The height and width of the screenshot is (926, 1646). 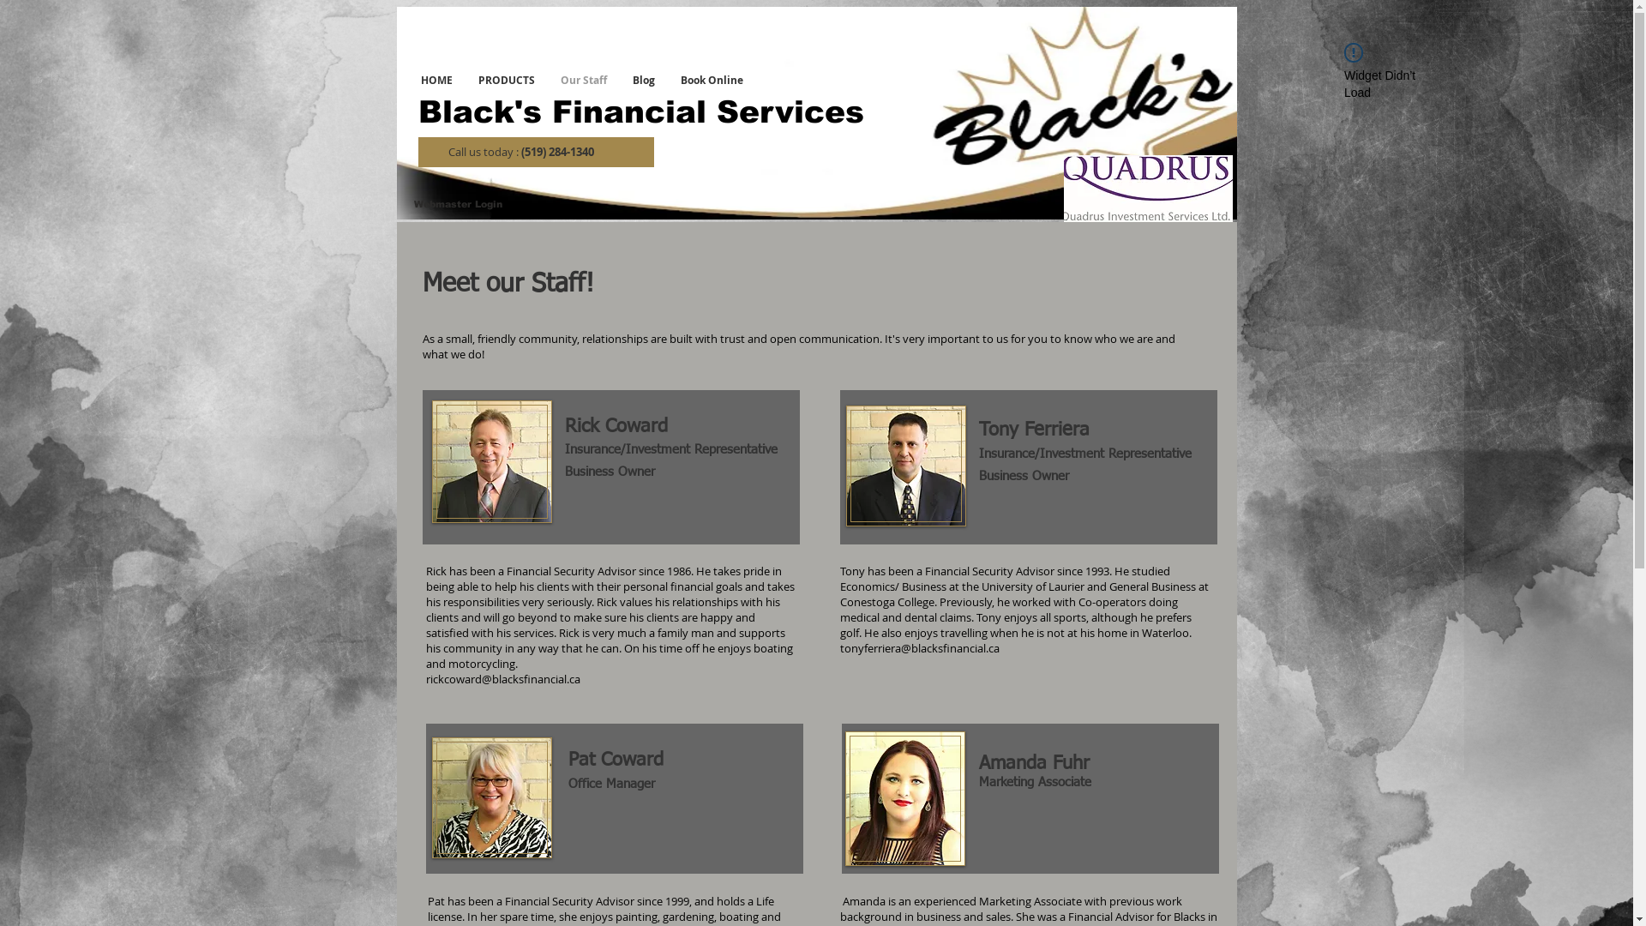 I want to click on WEB-STAT, so click(x=326, y=81).